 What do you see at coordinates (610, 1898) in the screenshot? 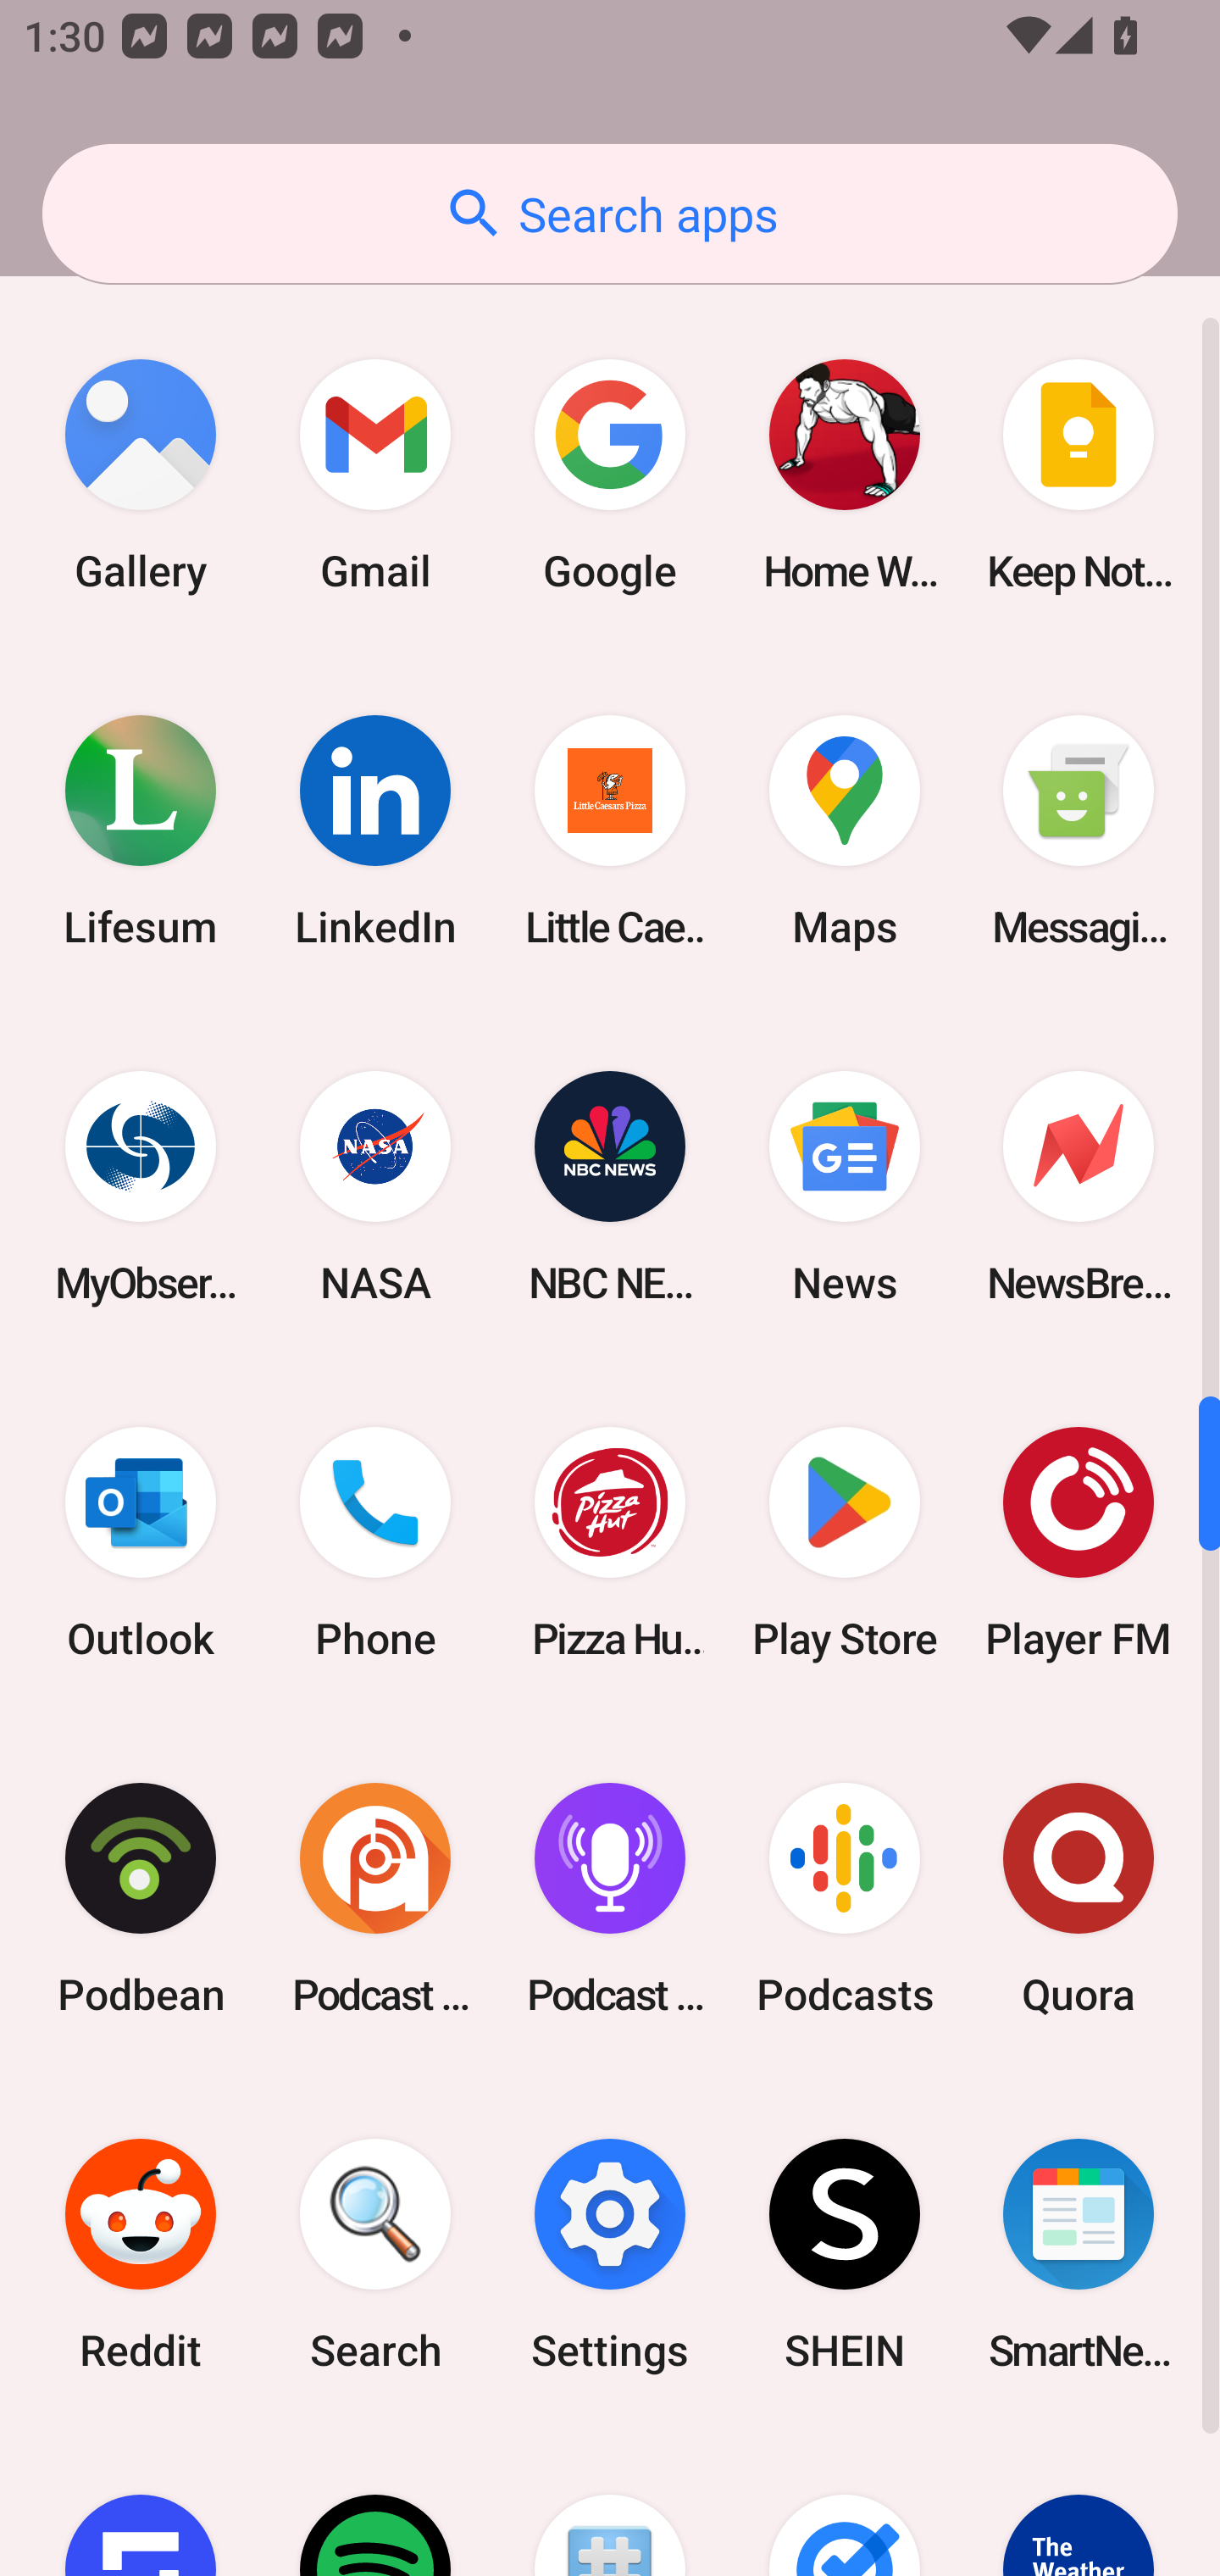
I see `Podcast Player` at bounding box center [610, 1898].